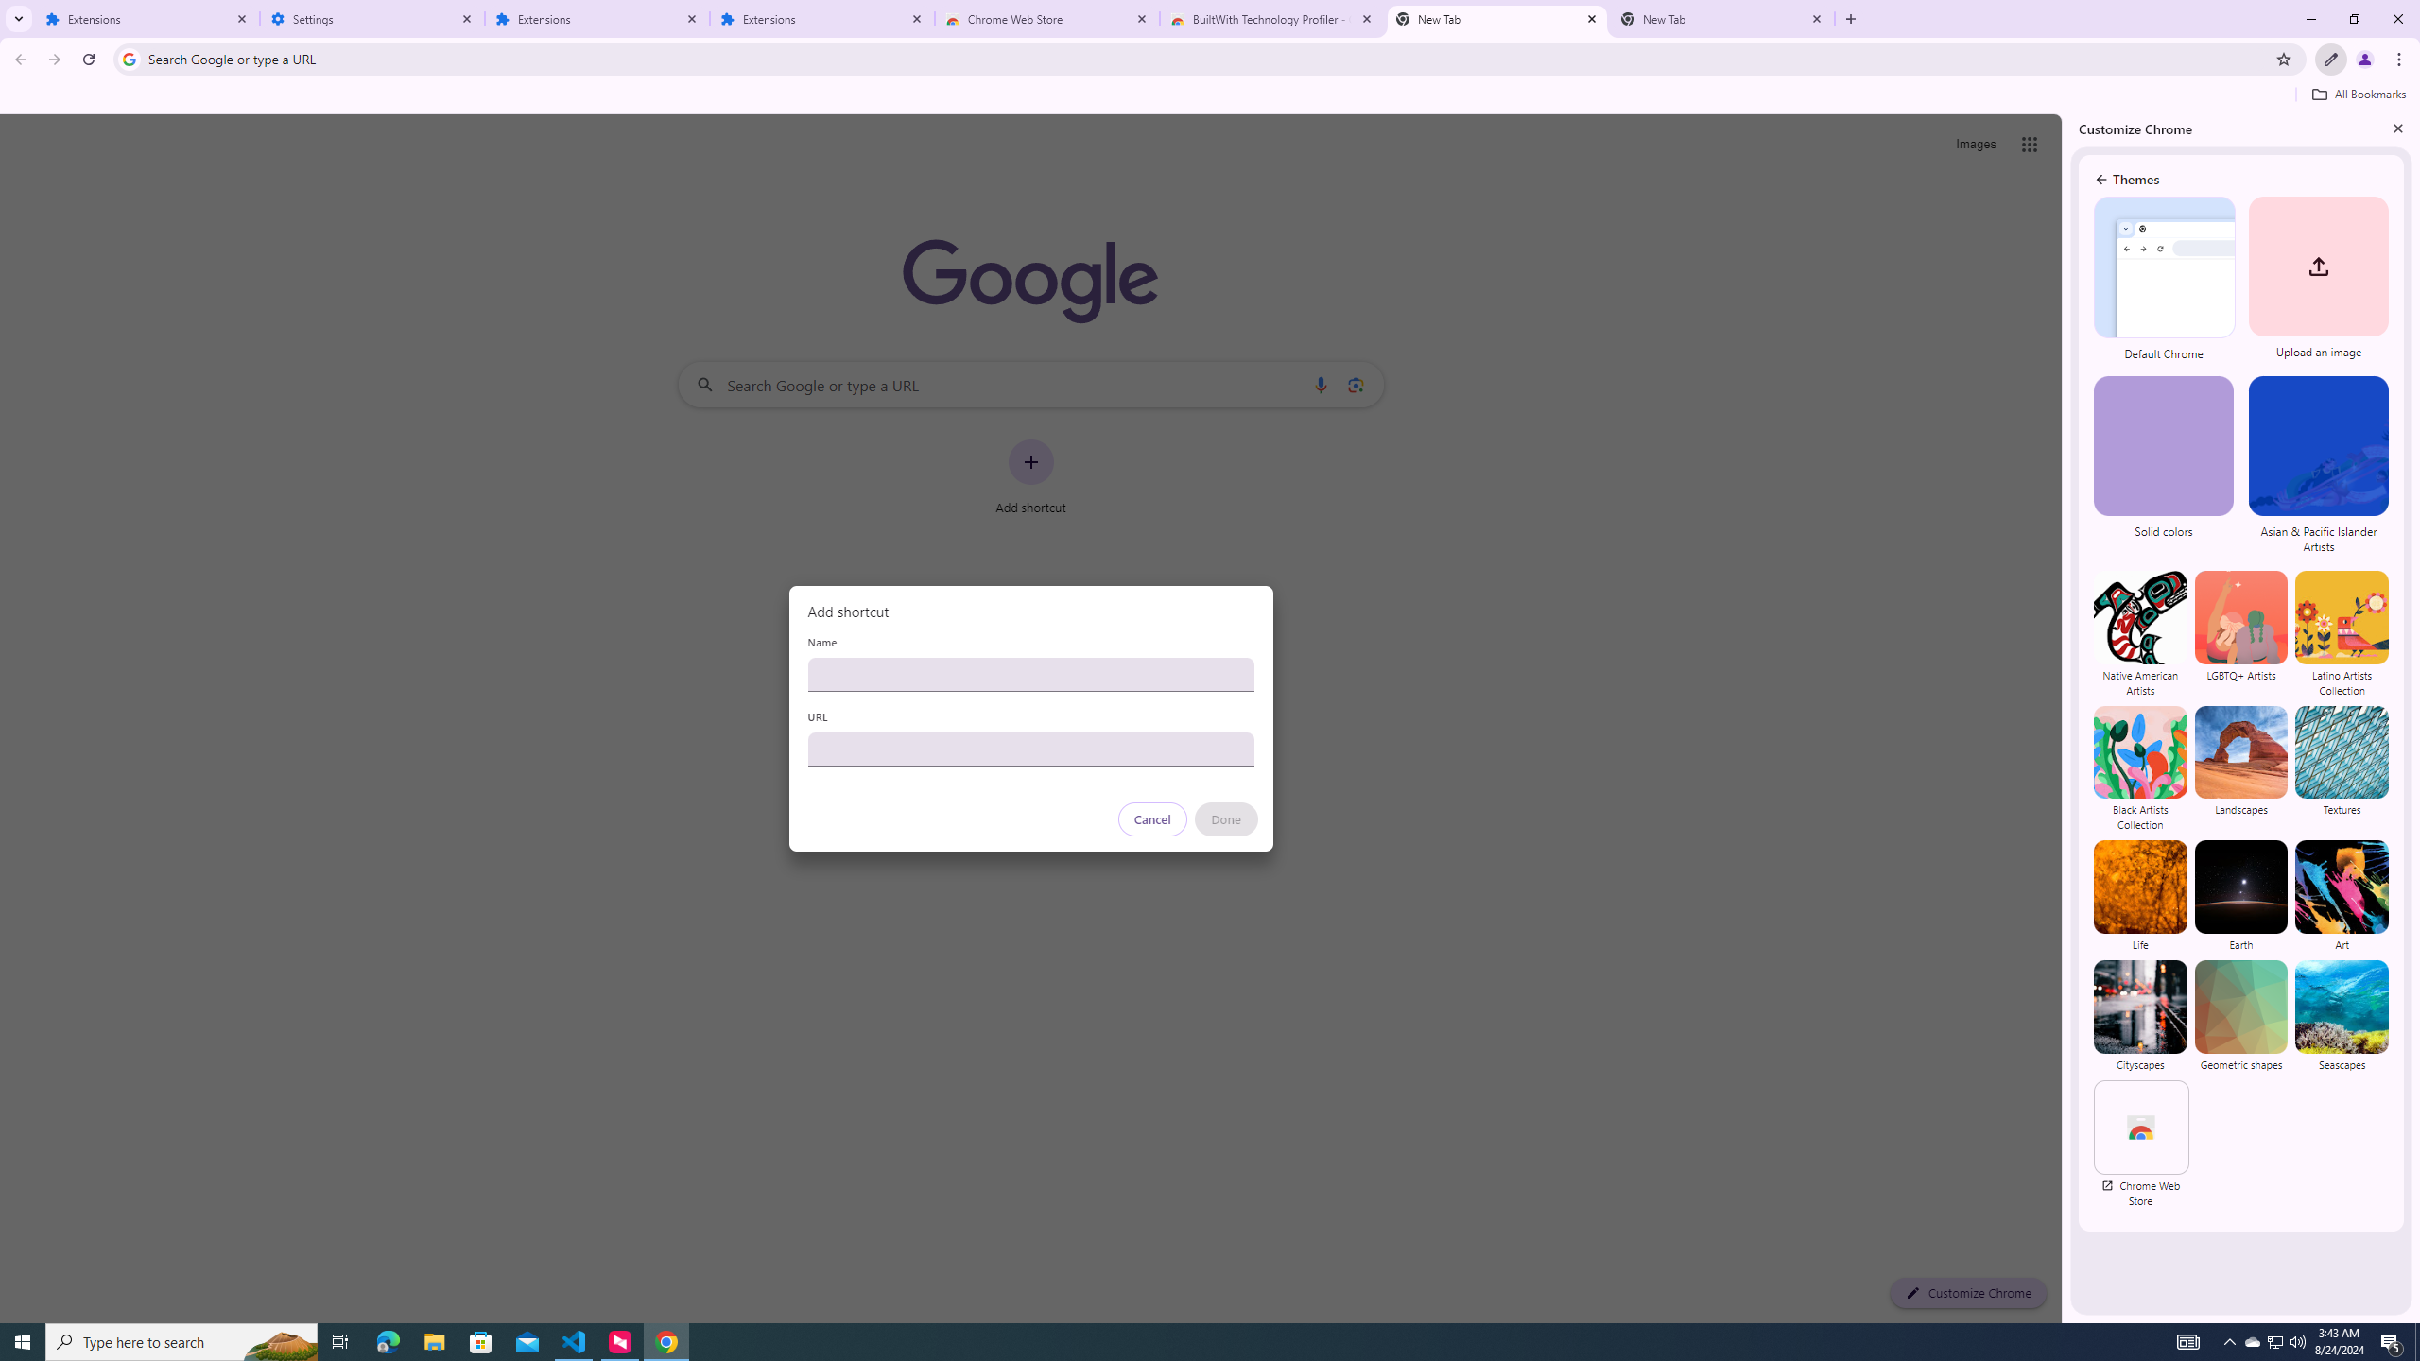  I want to click on BuiltWith Technology Profiler - Chrome Web Store, so click(1272, 19).